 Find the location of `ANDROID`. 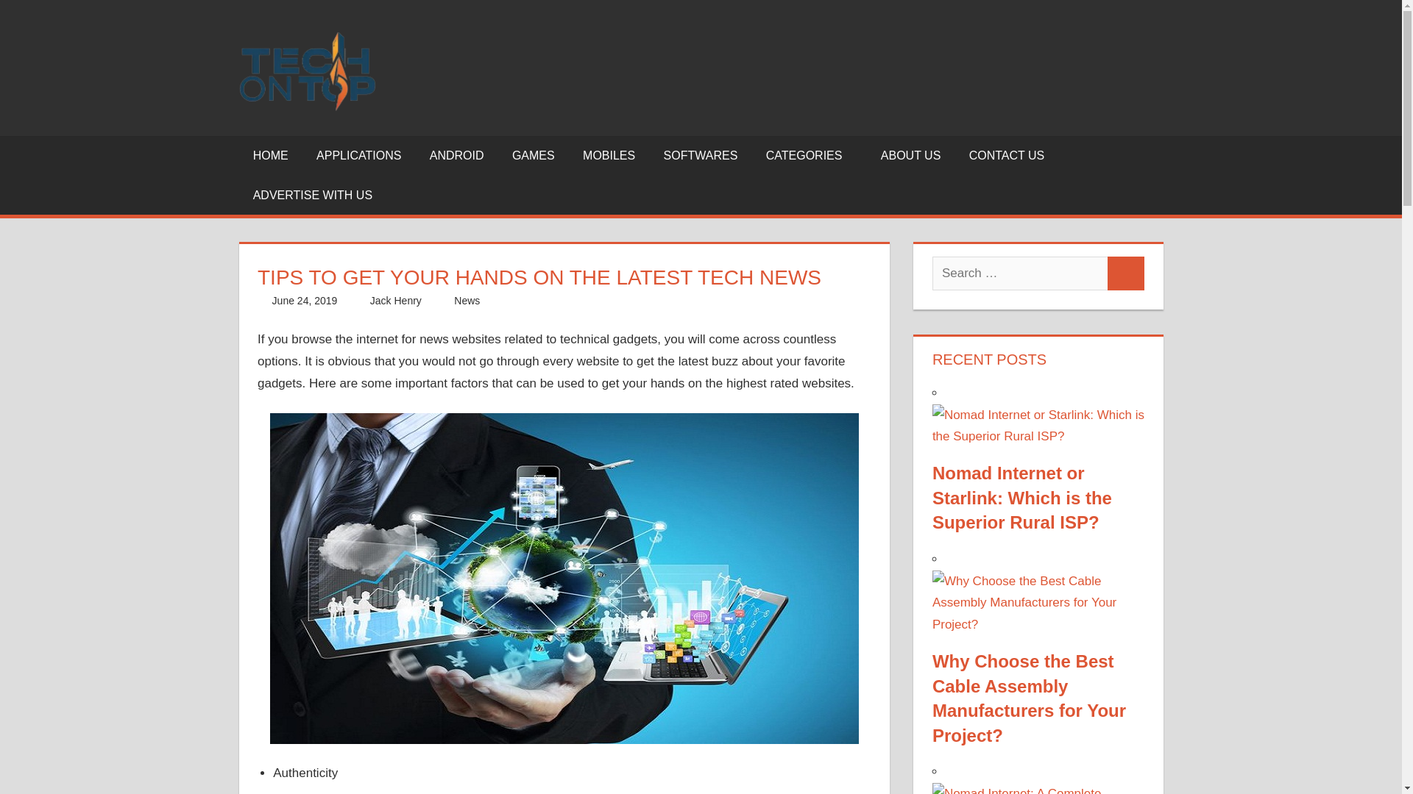

ANDROID is located at coordinates (456, 155).